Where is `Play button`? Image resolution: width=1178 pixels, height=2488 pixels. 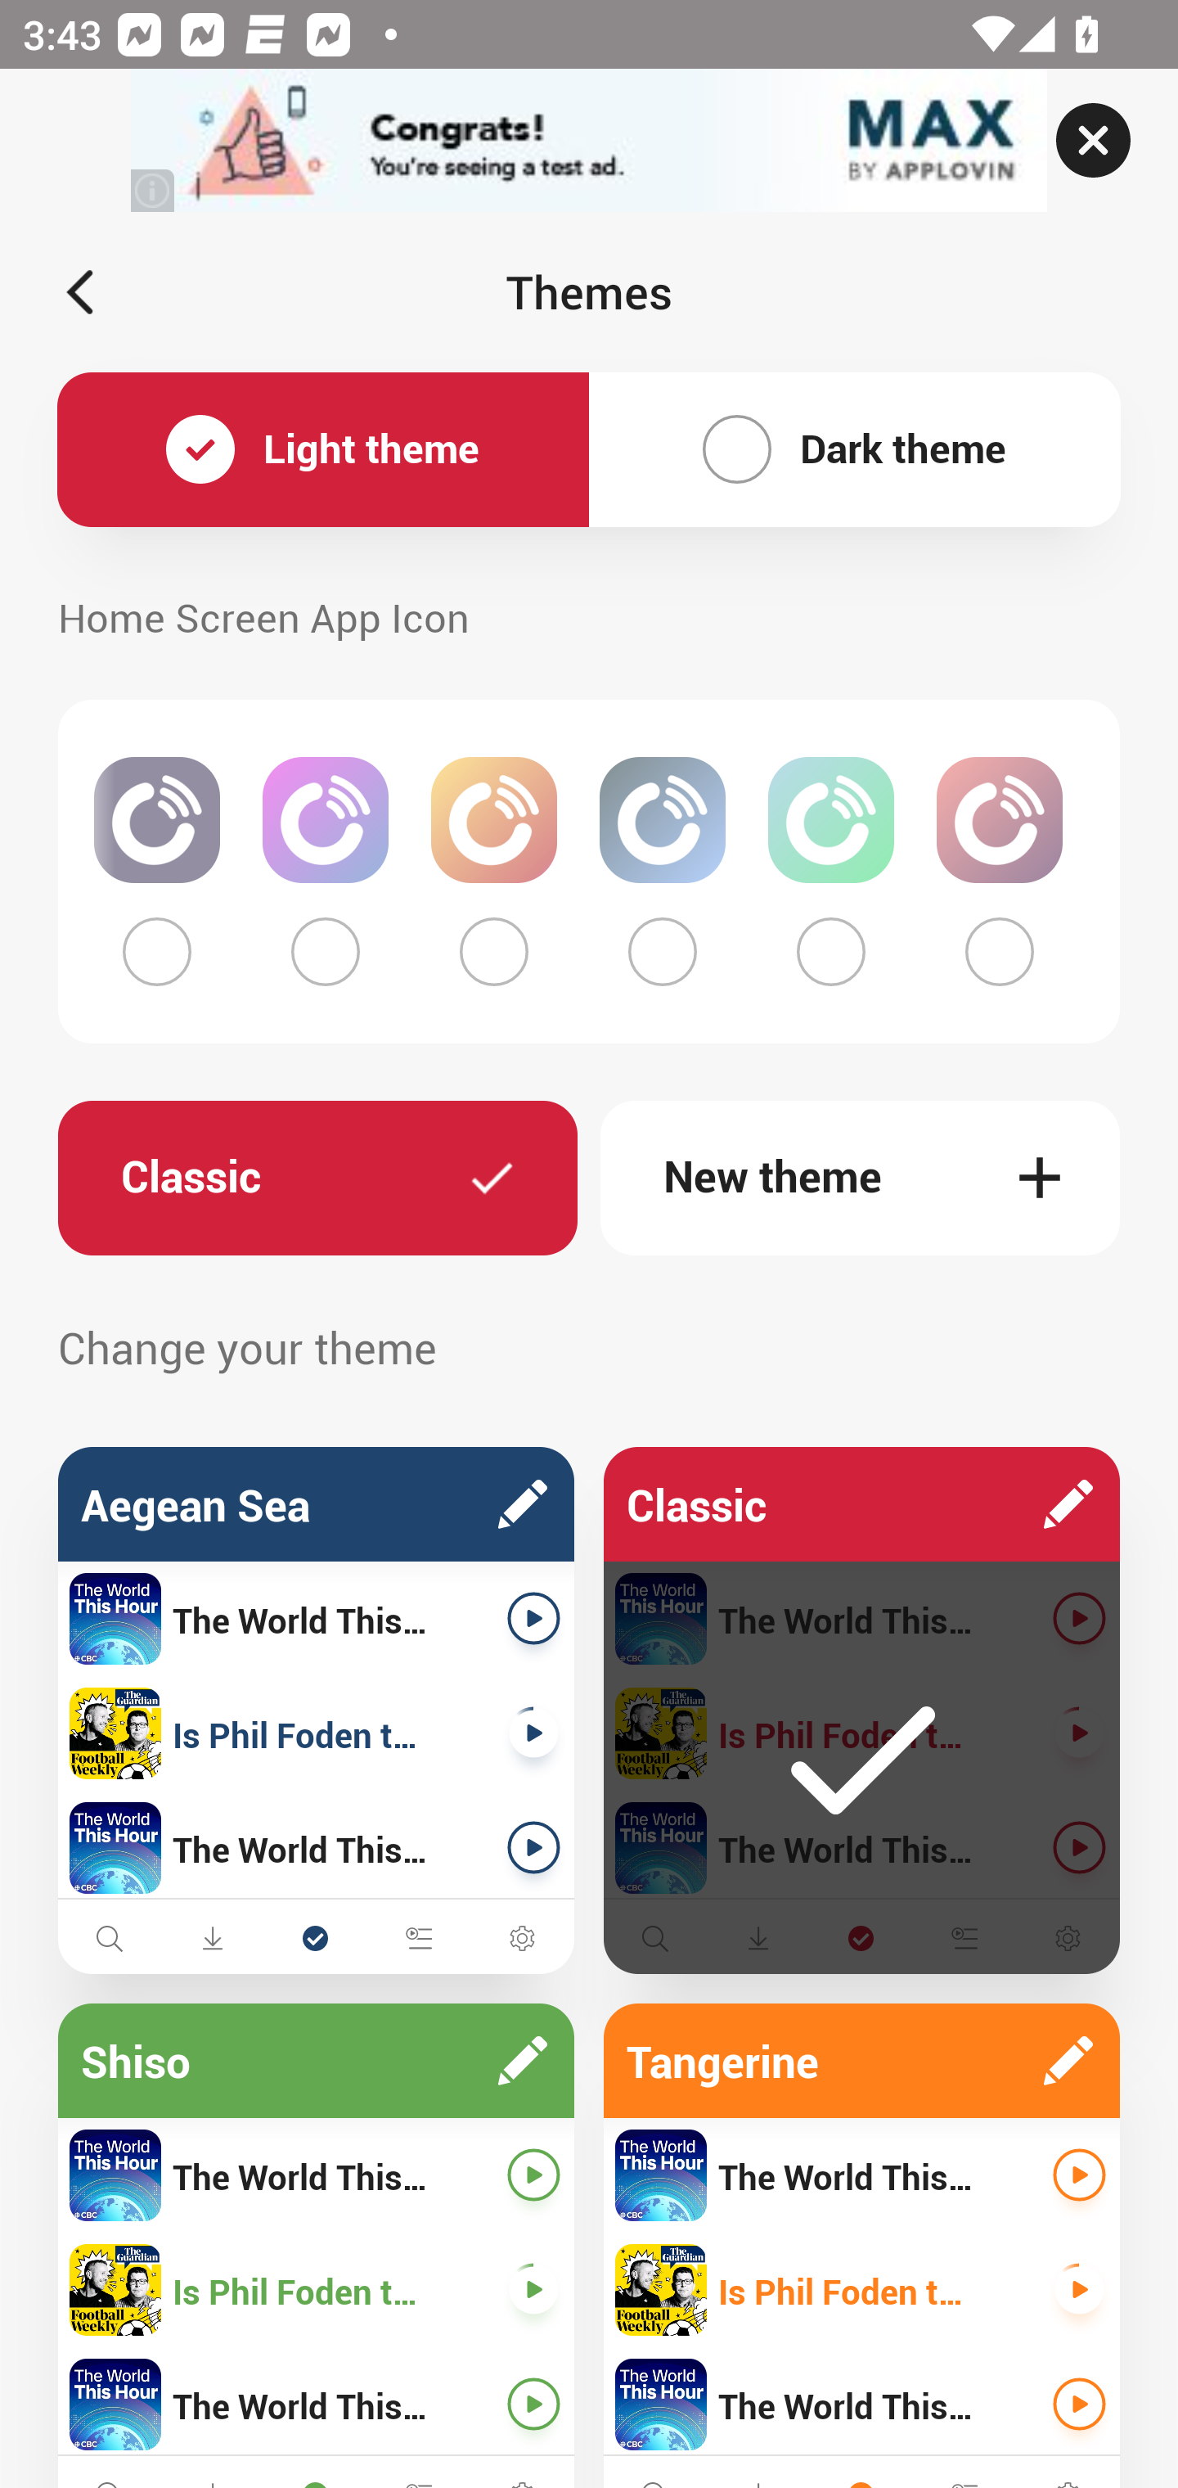
Play button is located at coordinates (1080, 2290).